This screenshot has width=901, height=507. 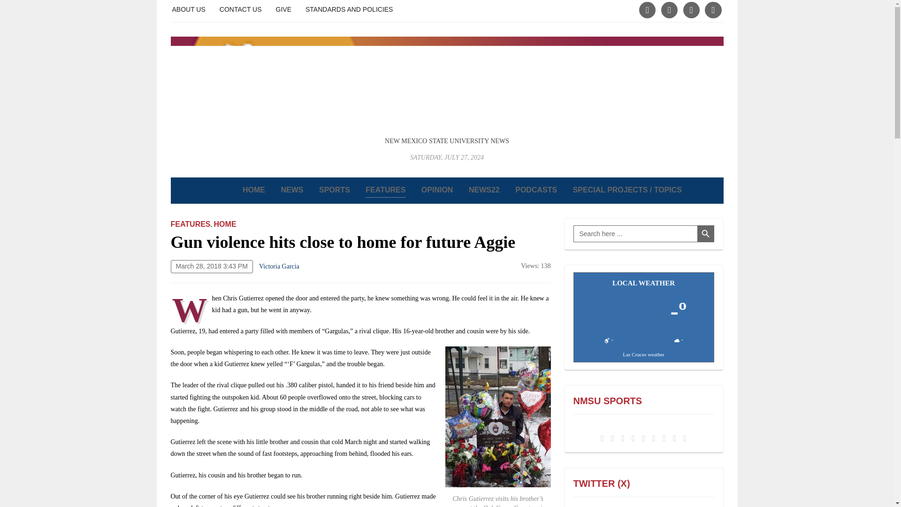 I want to click on ABOUT US, so click(x=189, y=8).